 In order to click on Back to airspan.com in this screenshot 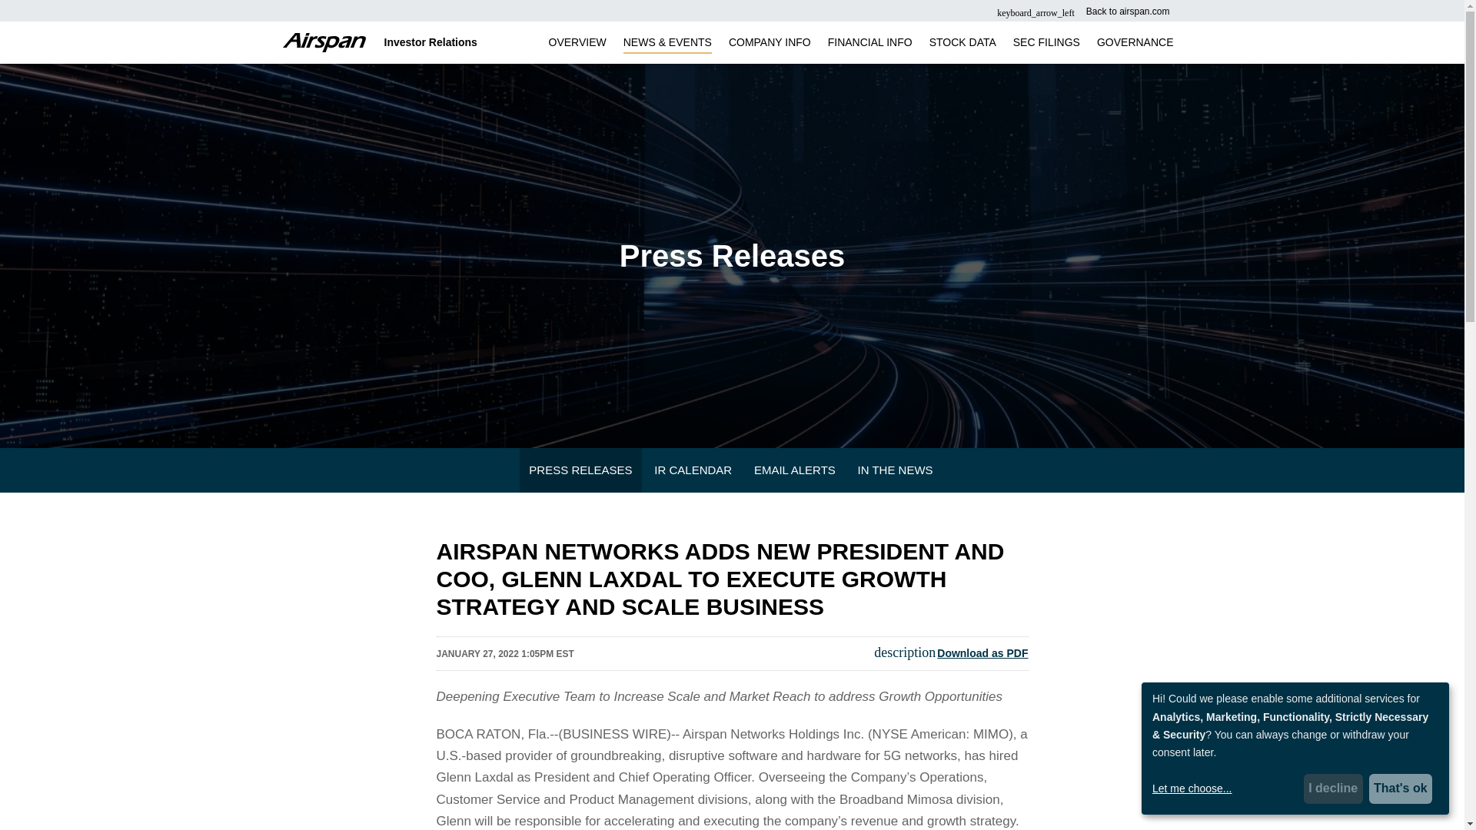, I will do `click(1082, 11)`.